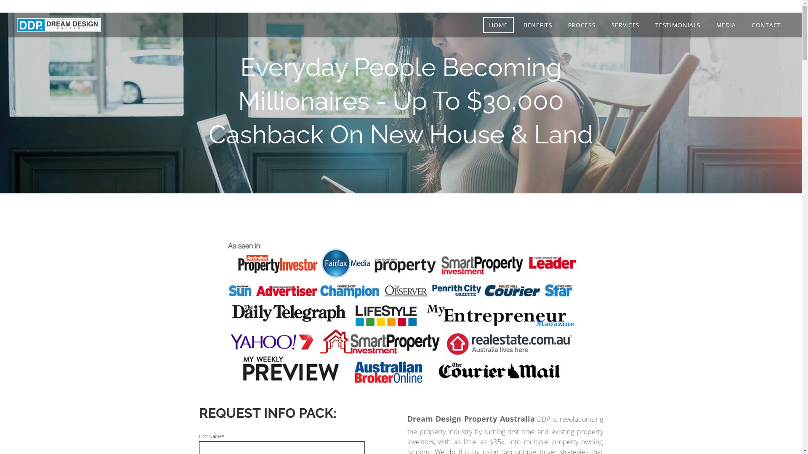 Image resolution: width=808 pixels, height=454 pixels. I want to click on TESTIMONIALS, so click(678, 25).